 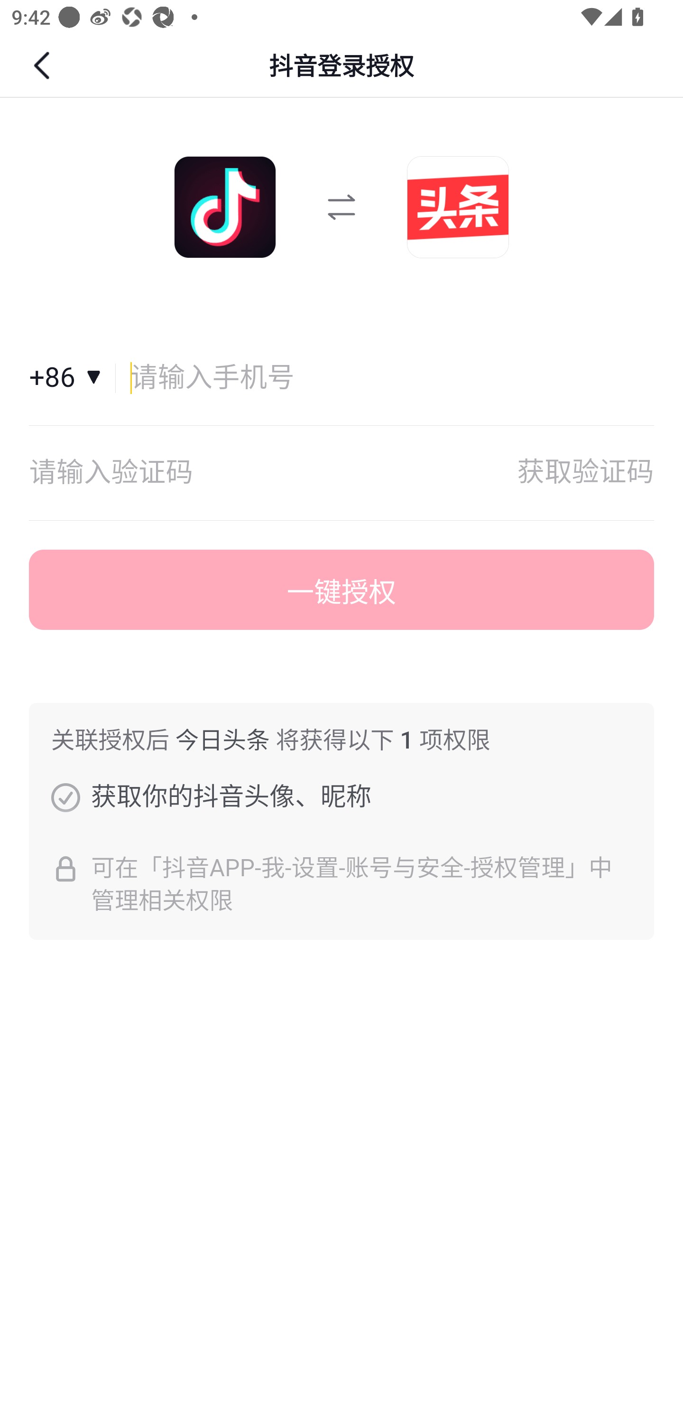 I want to click on 返回, so click(x=44, y=66).